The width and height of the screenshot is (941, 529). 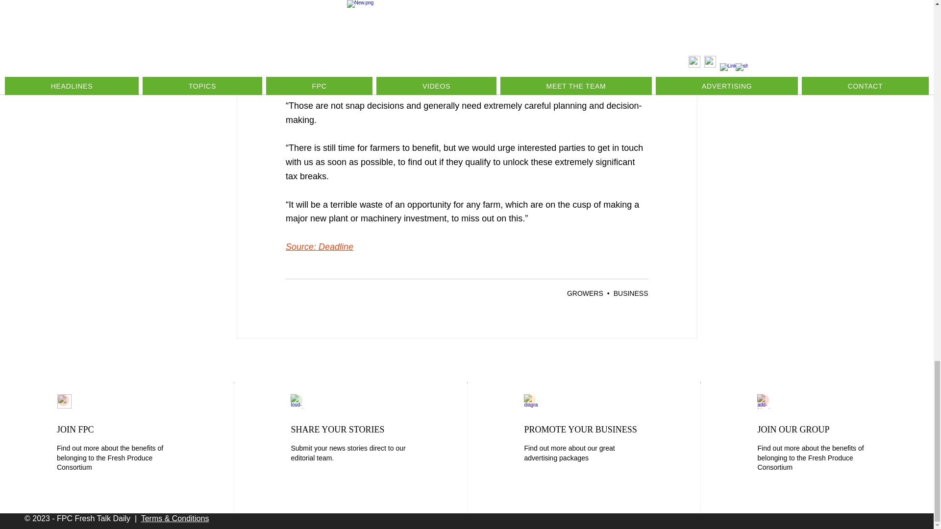 I want to click on SHARE YOUR STORIES, so click(x=337, y=429).